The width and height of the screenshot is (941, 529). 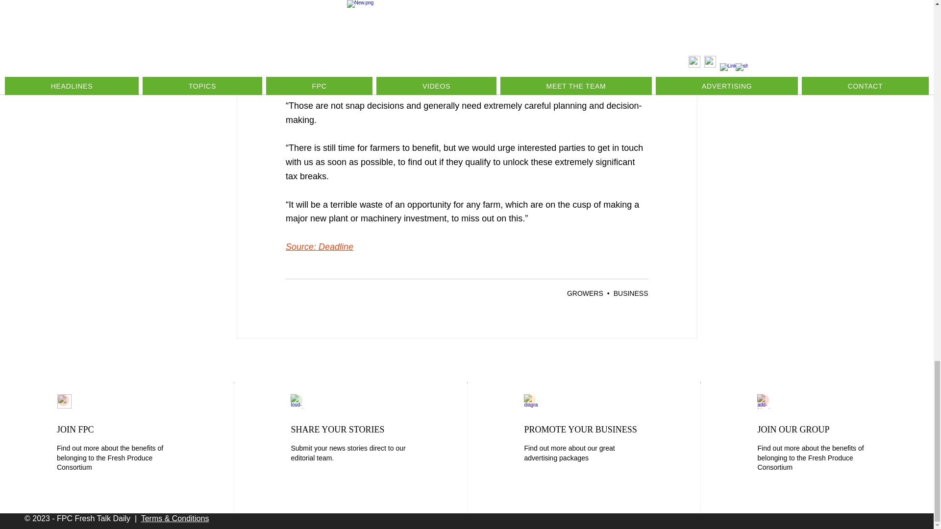 I want to click on SHARE YOUR STORIES, so click(x=337, y=429).